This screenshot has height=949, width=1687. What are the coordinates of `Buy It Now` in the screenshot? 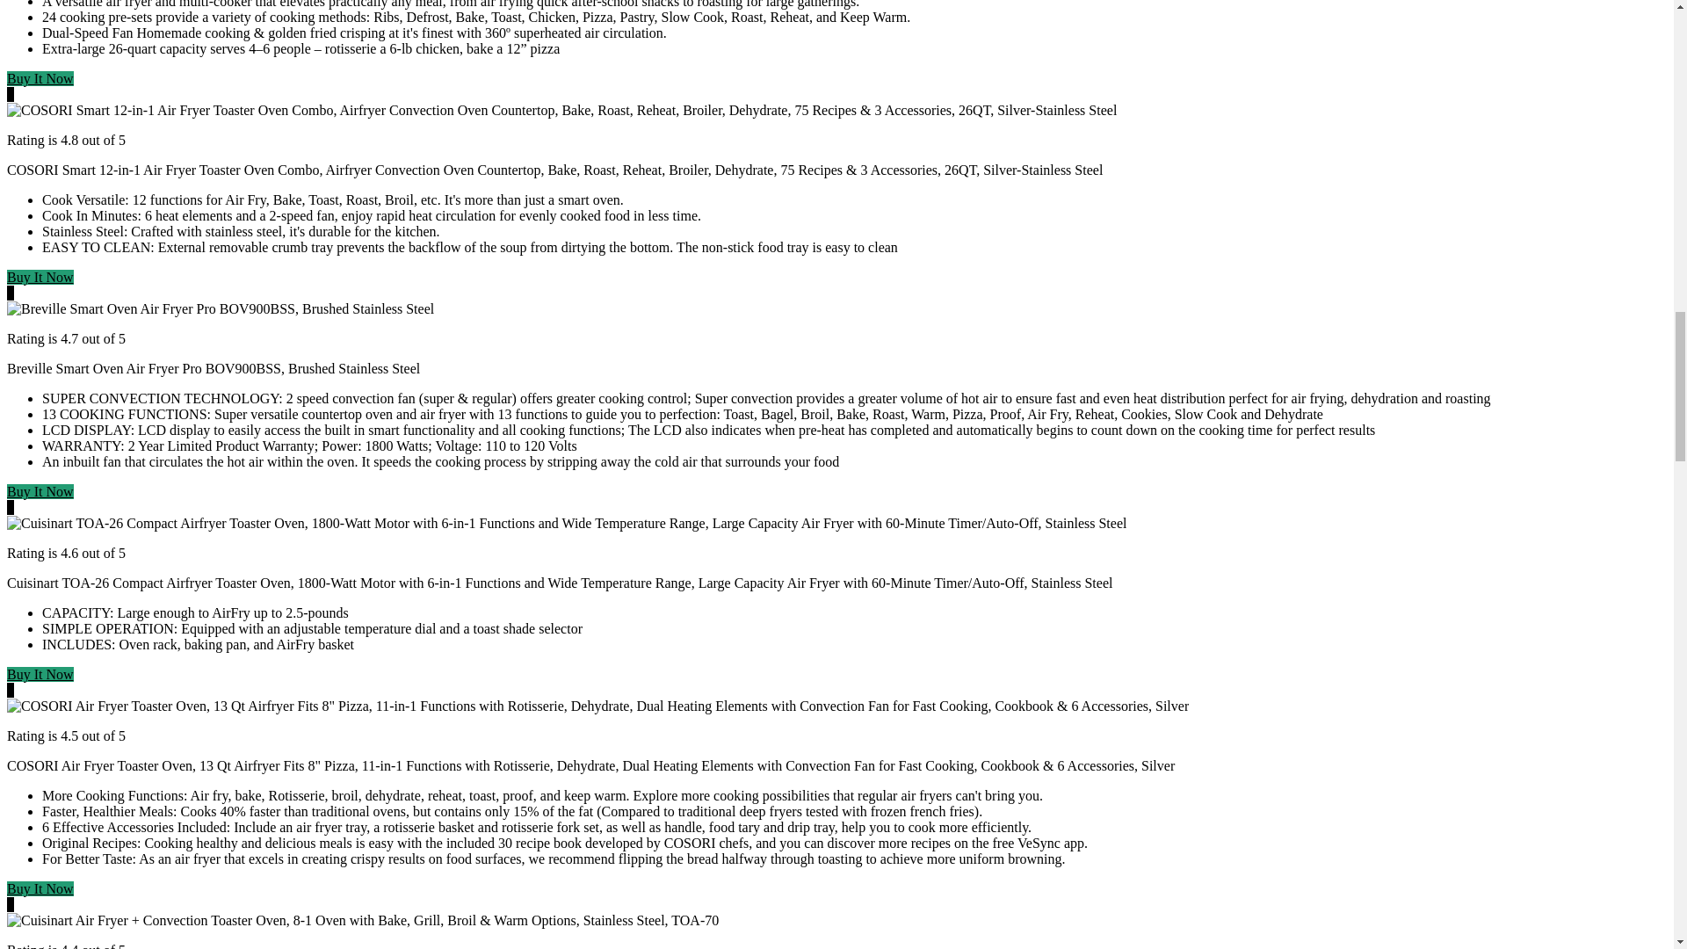 It's located at (40, 277).